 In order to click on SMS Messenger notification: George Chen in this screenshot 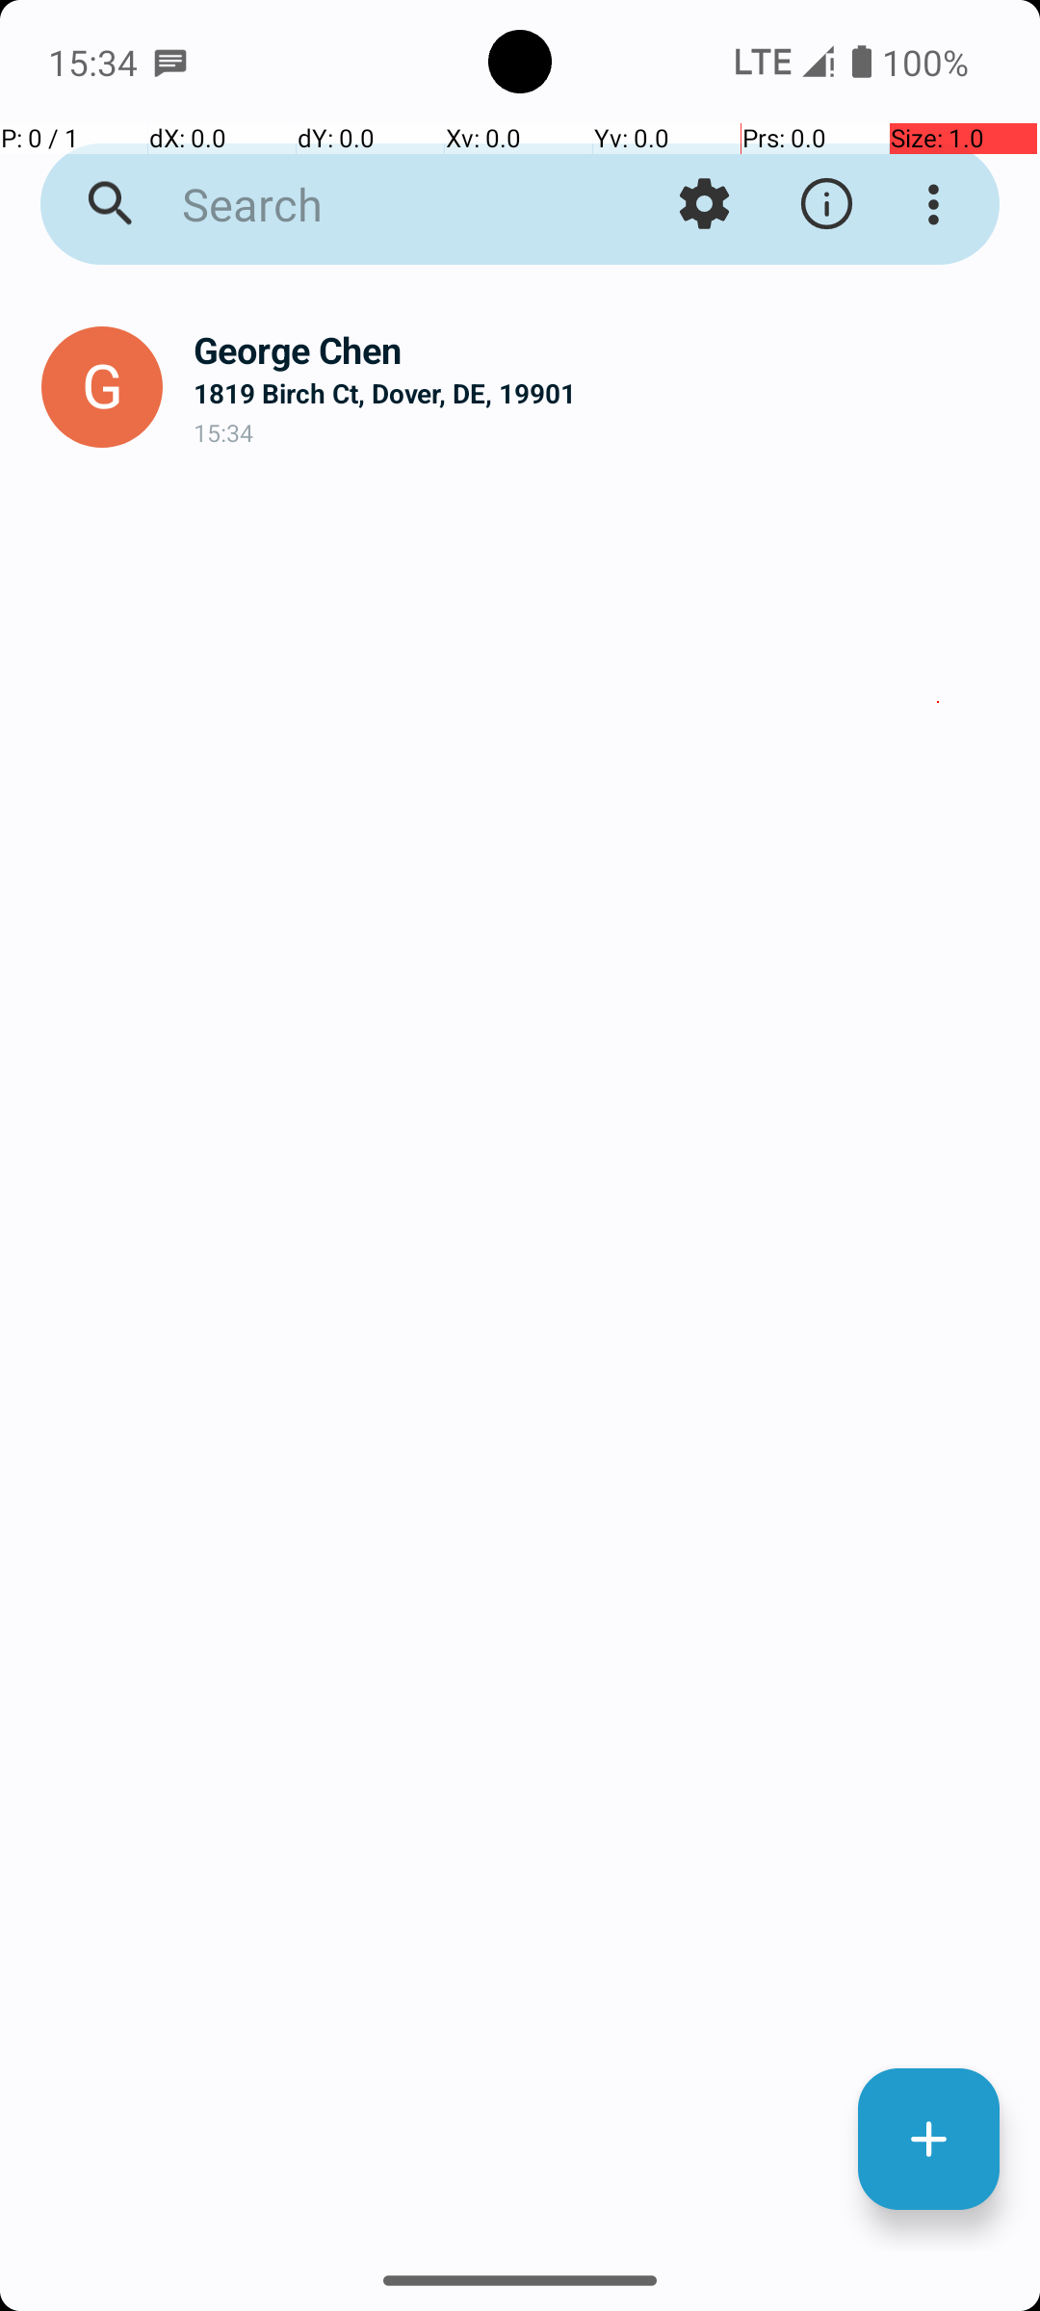, I will do `click(170, 62)`.